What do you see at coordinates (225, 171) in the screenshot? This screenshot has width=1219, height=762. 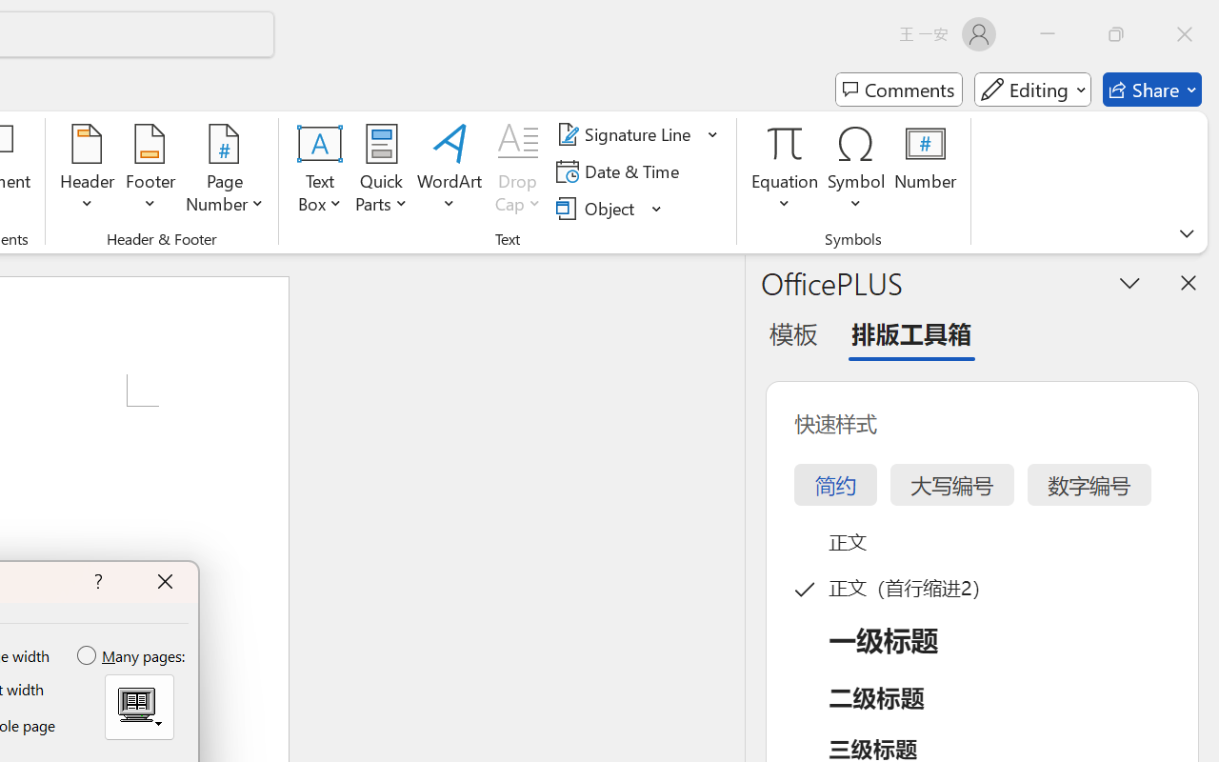 I see `Page Number` at bounding box center [225, 171].